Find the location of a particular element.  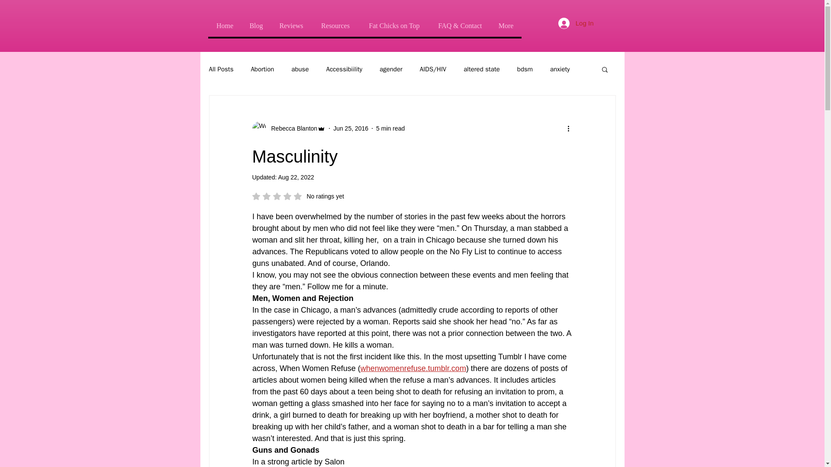

Jun 25, 2016 is located at coordinates (351, 128).